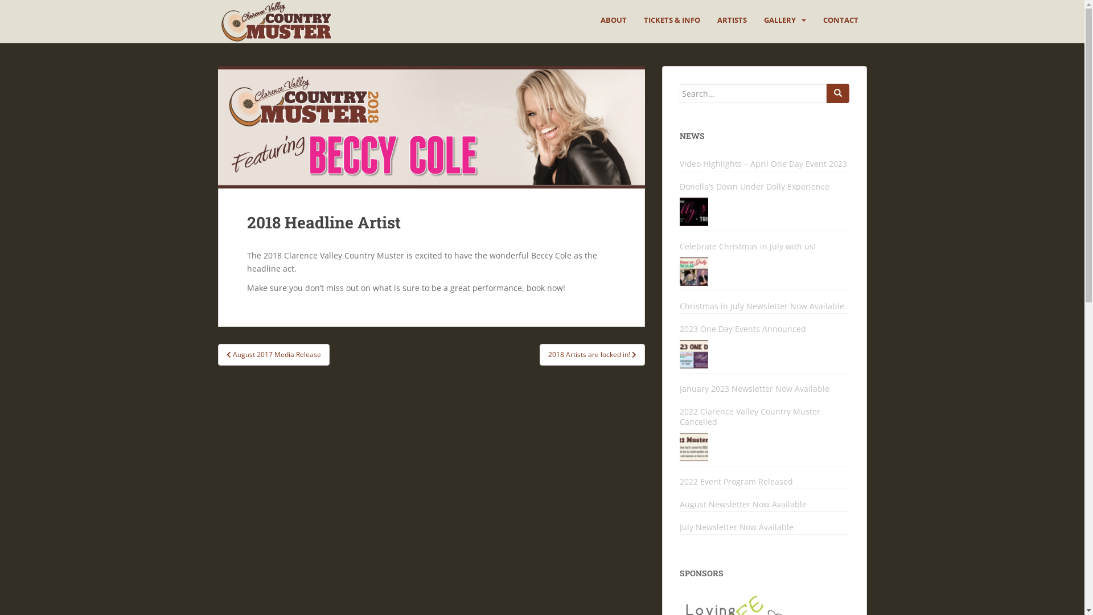  What do you see at coordinates (841, 20) in the screenshot?
I see `CONTACT` at bounding box center [841, 20].